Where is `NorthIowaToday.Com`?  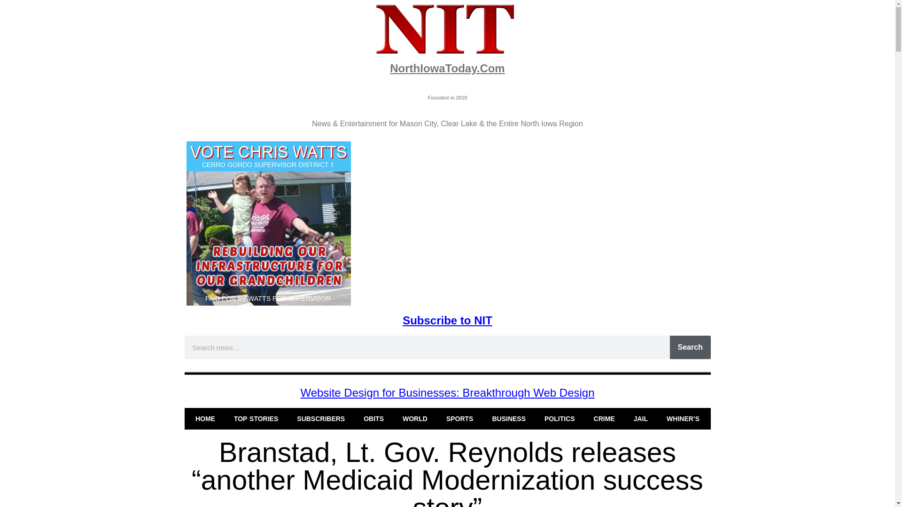 NorthIowaToday.Com is located at coordinates (447, 68).